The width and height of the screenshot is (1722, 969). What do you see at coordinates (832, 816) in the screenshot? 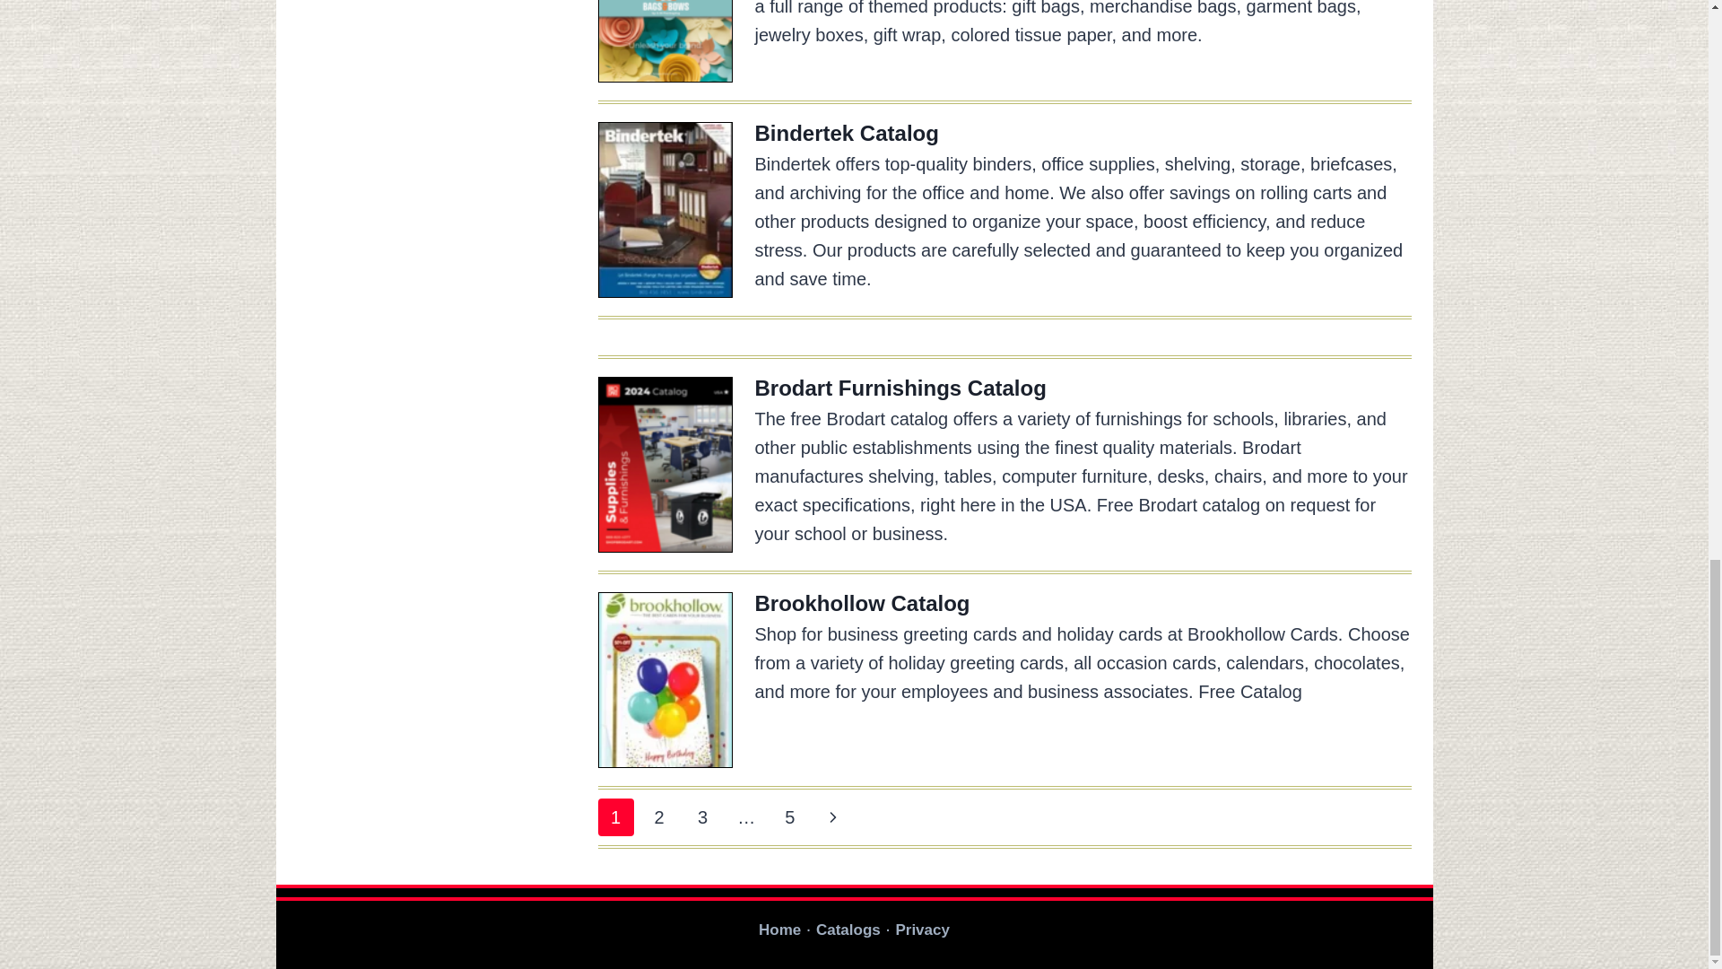
I see `Next Page` at bounding box center [832, 816].